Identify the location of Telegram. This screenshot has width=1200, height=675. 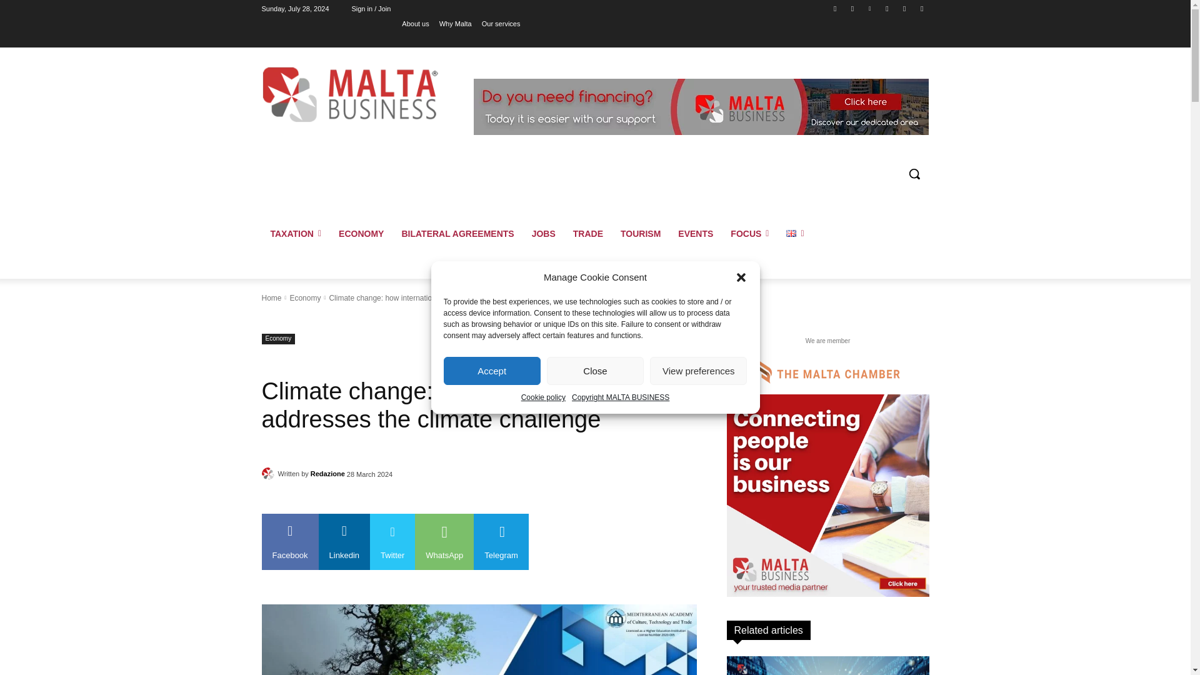
(886, 8).